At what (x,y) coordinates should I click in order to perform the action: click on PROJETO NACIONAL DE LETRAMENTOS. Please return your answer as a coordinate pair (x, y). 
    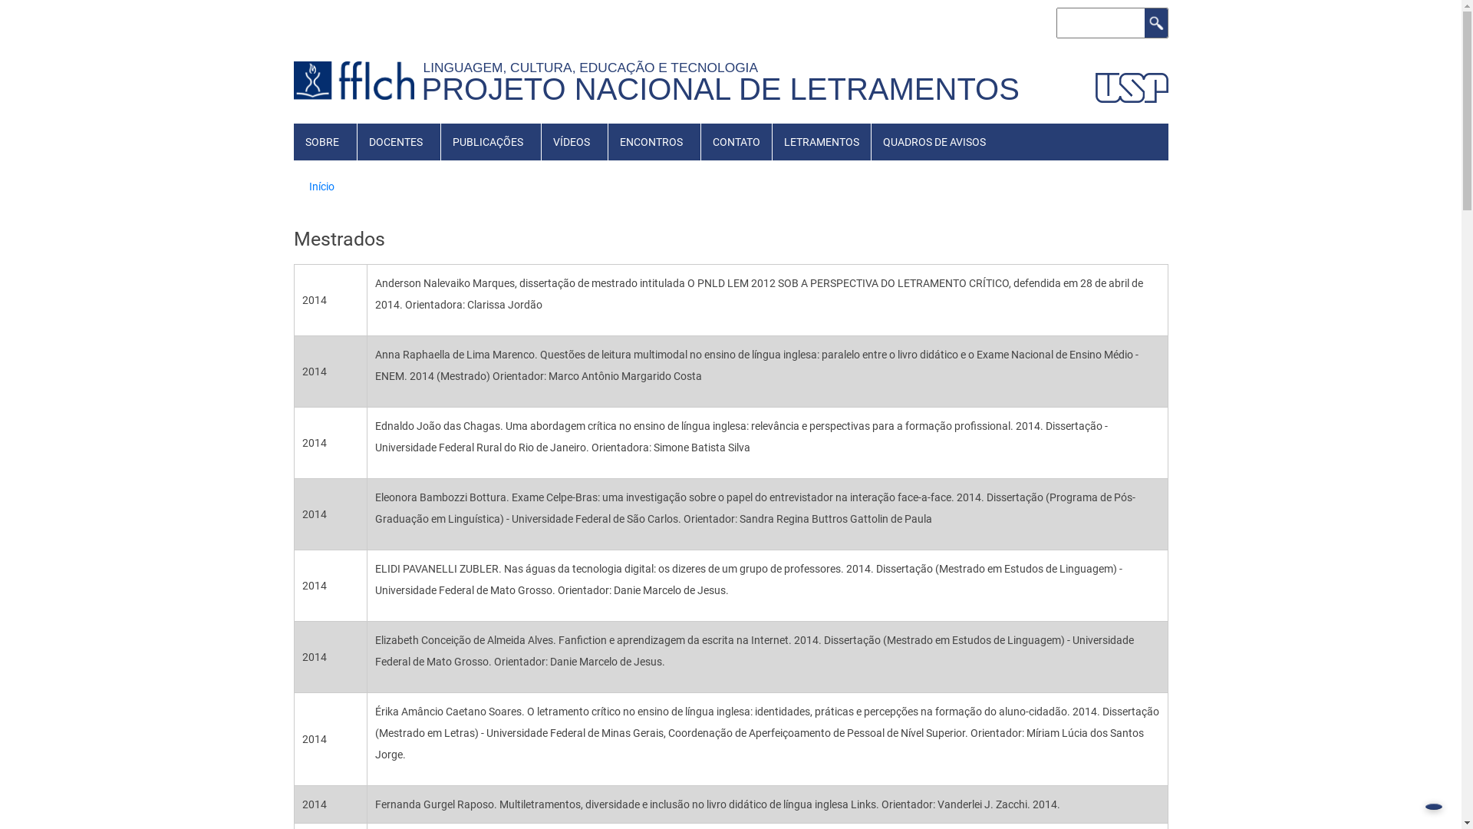
    Looking at the image, I should click on (721, 89).